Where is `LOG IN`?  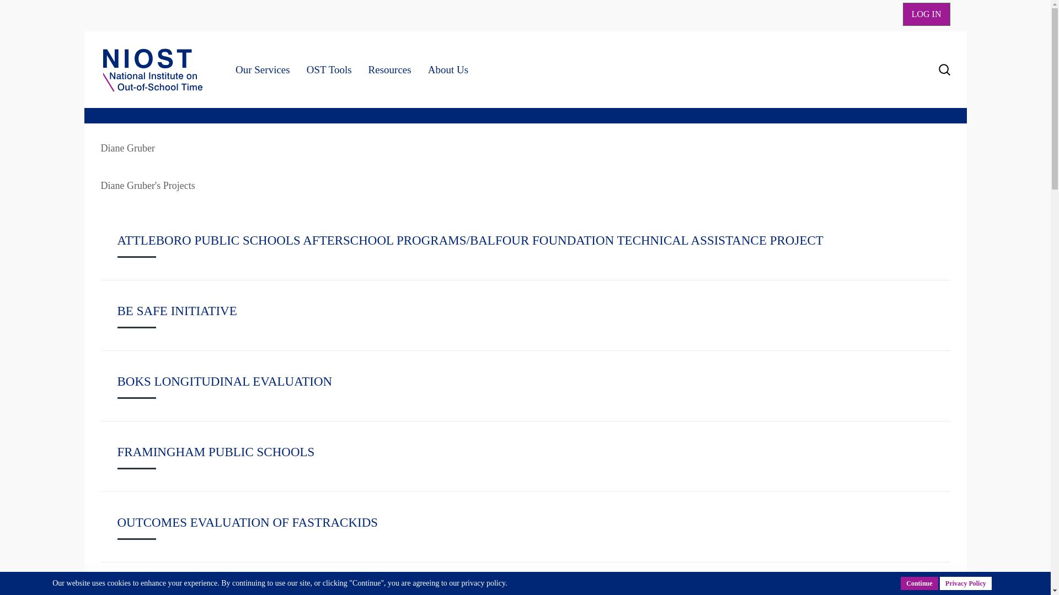
LOG IN is located at coordinates (927, 14).